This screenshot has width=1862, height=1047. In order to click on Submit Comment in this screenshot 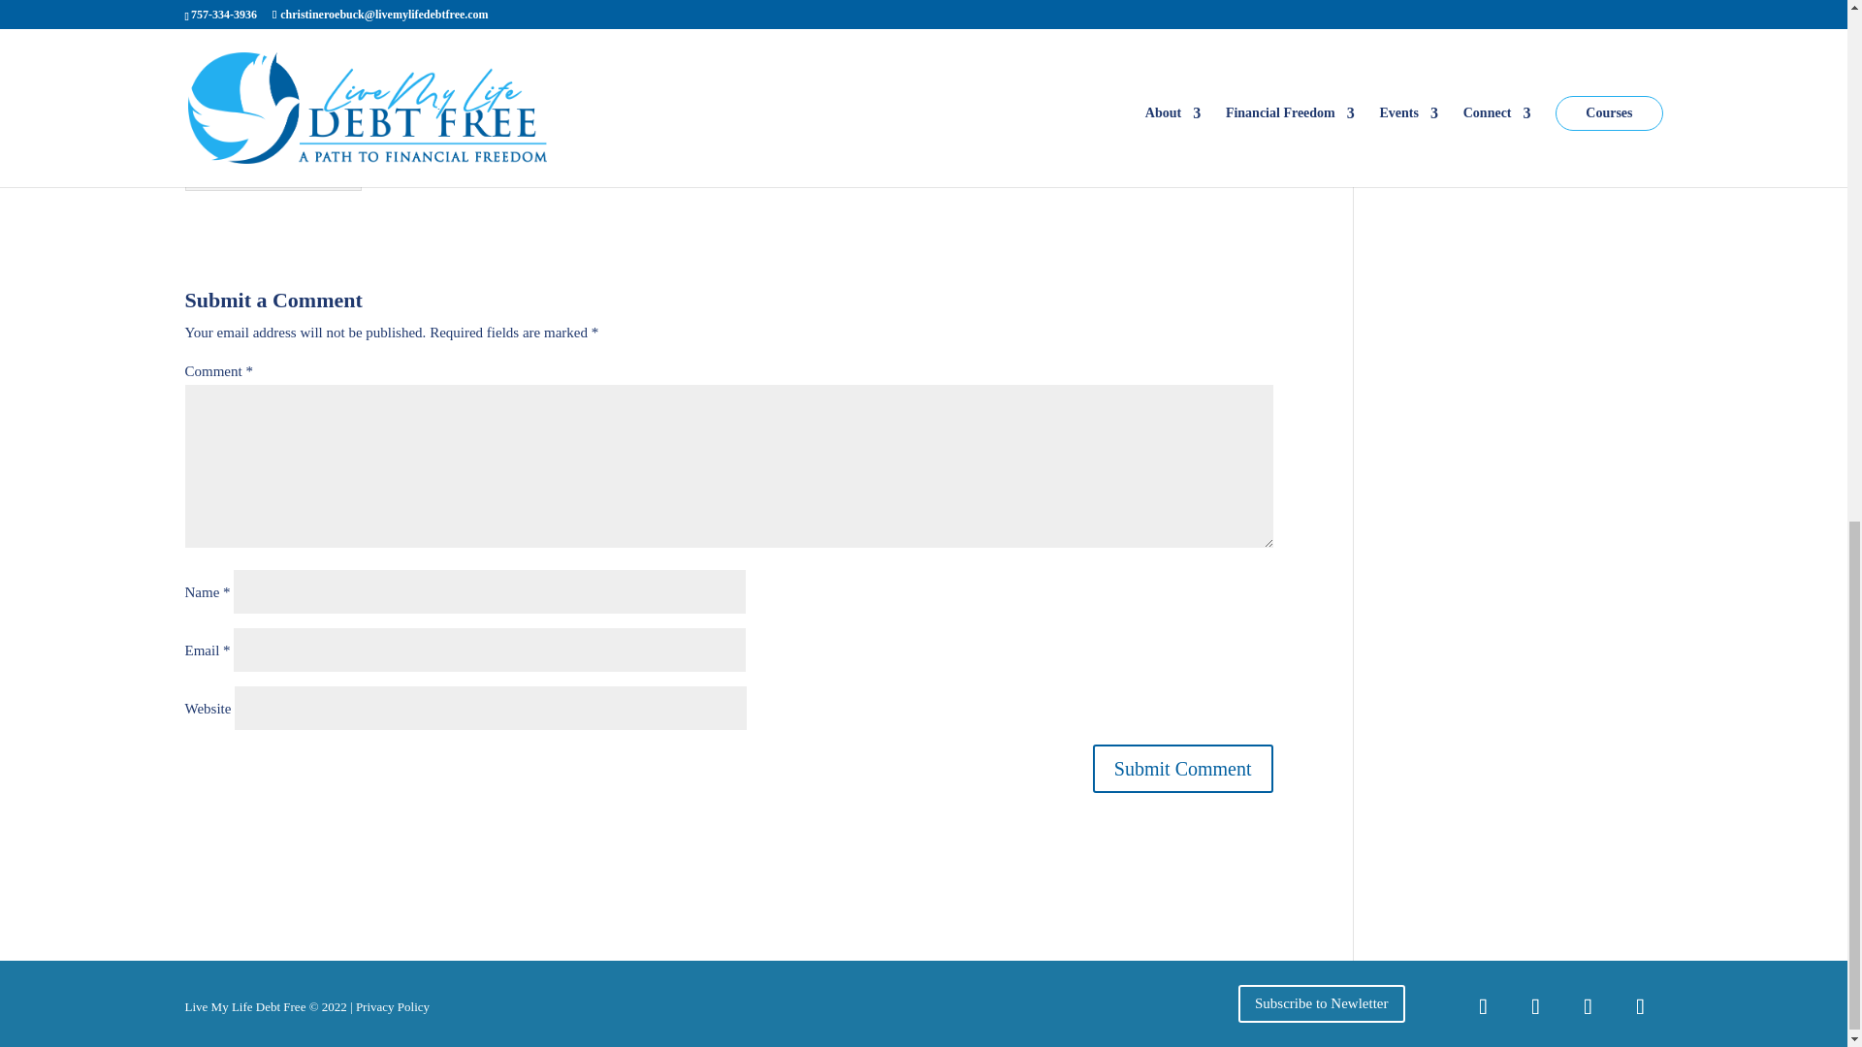, I will do `click(1183, 768)`.